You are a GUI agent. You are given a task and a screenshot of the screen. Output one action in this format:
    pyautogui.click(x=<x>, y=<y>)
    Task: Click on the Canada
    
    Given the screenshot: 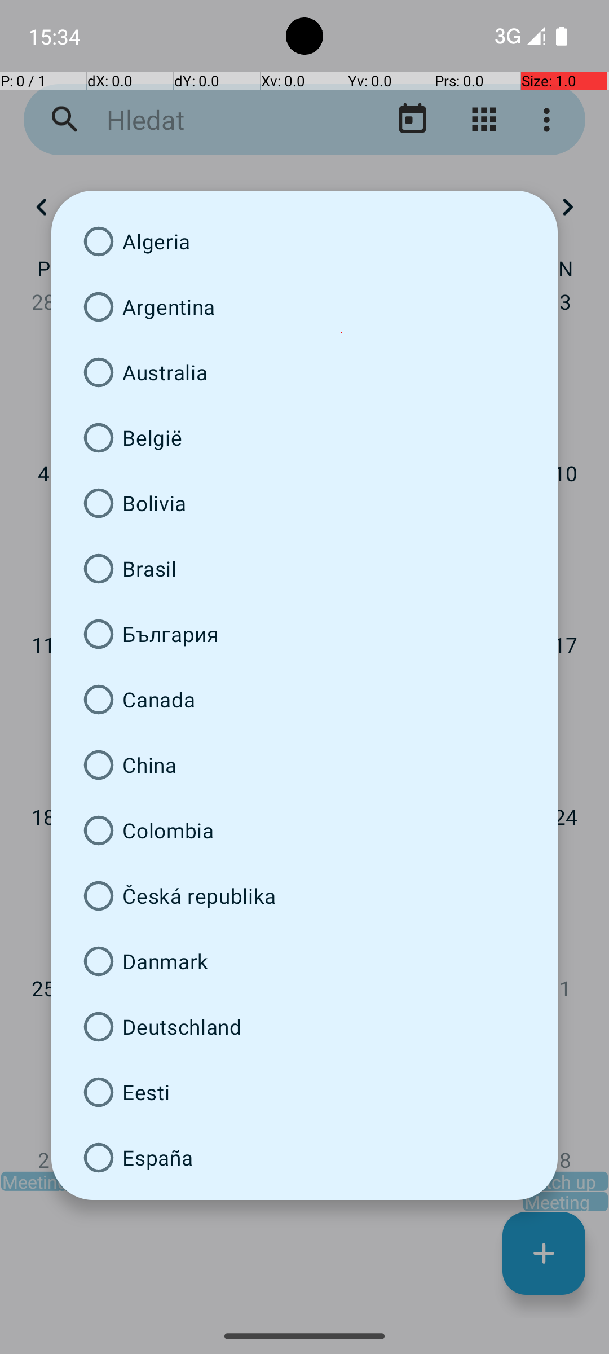 What is the action you would take?
    pyautogui.click(x=304, y=700)
    